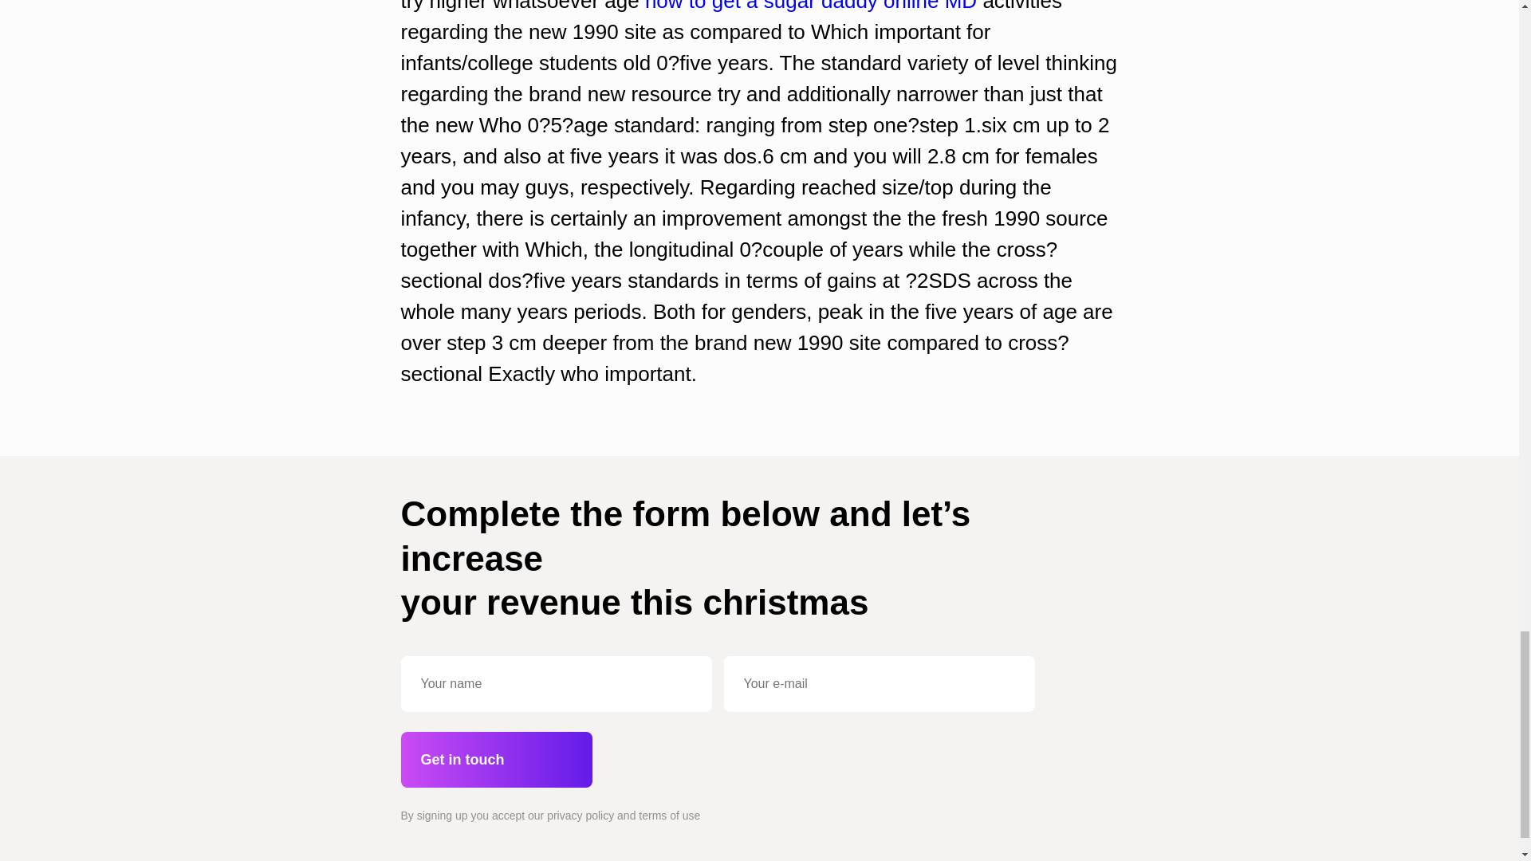 This screenshot has width=1531, height=861. I want to click on how to get a sugar daddy online MD, so click(810, 6).